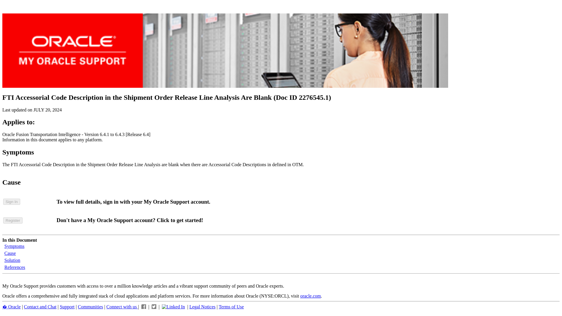 The width and height of the screenshot is (562, 316). What do you see at coordinates (12, 260) in the screenshot?
I see `Solution` at bounding box center [12, 260].